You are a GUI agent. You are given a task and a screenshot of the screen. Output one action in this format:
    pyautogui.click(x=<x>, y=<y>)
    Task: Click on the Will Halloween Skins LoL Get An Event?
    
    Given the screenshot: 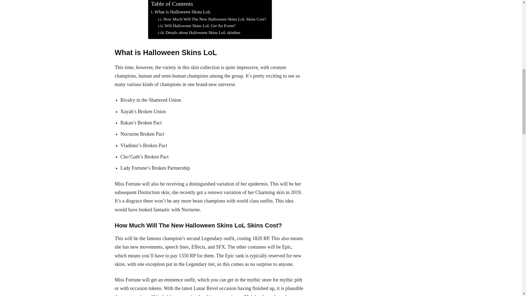 What is the action you would take?
    pyautogui.click(x=197, y=26)
    